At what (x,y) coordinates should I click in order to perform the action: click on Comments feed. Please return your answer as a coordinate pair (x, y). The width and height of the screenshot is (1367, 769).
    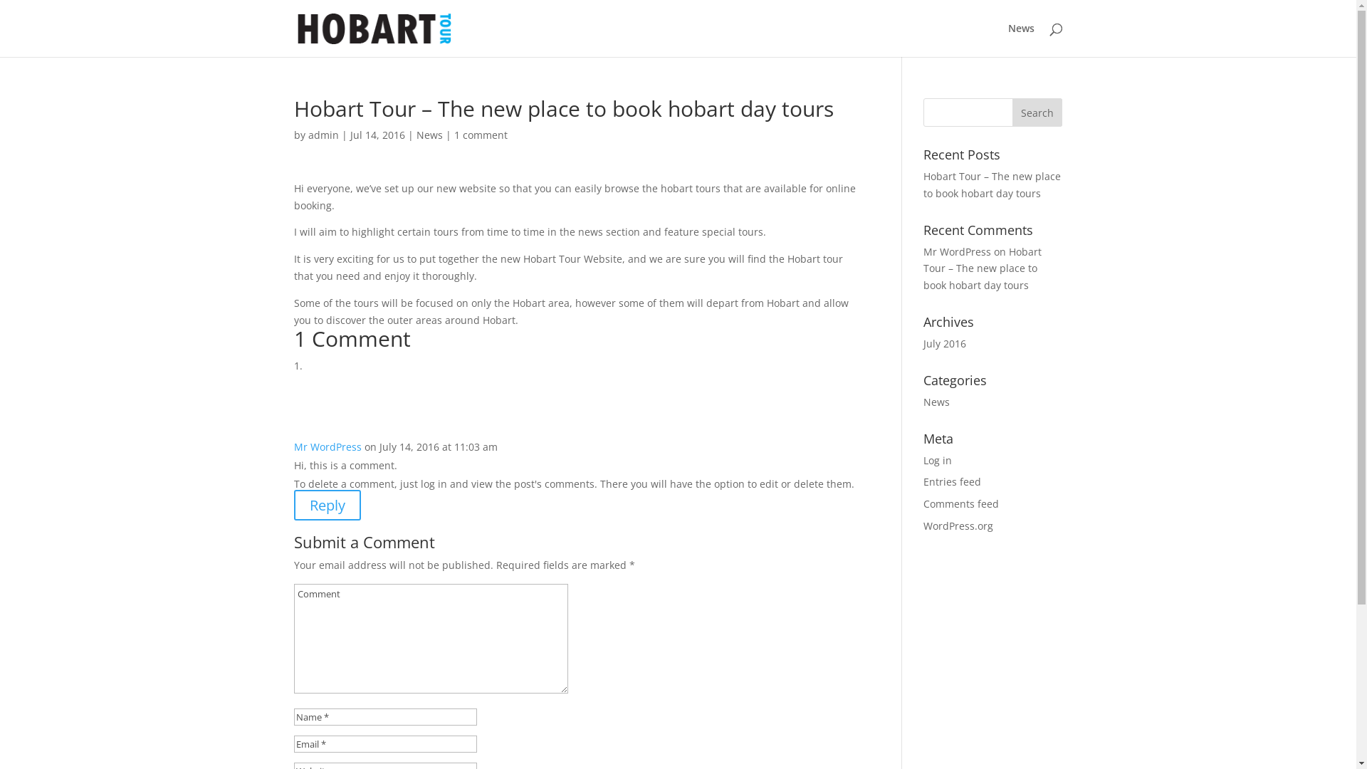
    Looking at the image, I should click on (961, 504).